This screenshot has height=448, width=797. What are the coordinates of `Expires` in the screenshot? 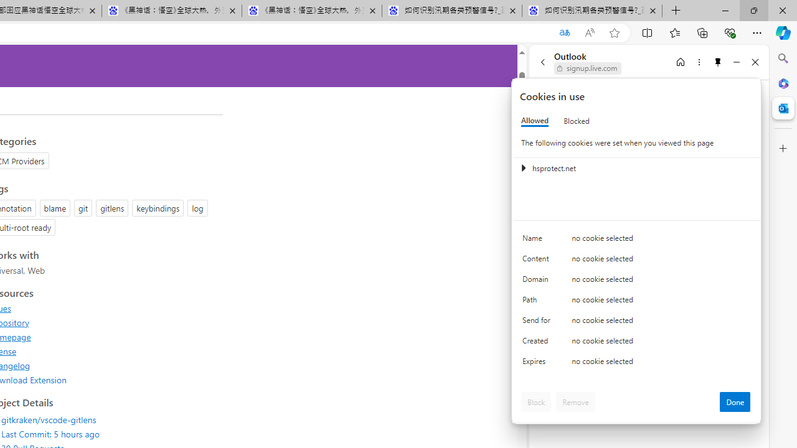 It's located at (538, 365).